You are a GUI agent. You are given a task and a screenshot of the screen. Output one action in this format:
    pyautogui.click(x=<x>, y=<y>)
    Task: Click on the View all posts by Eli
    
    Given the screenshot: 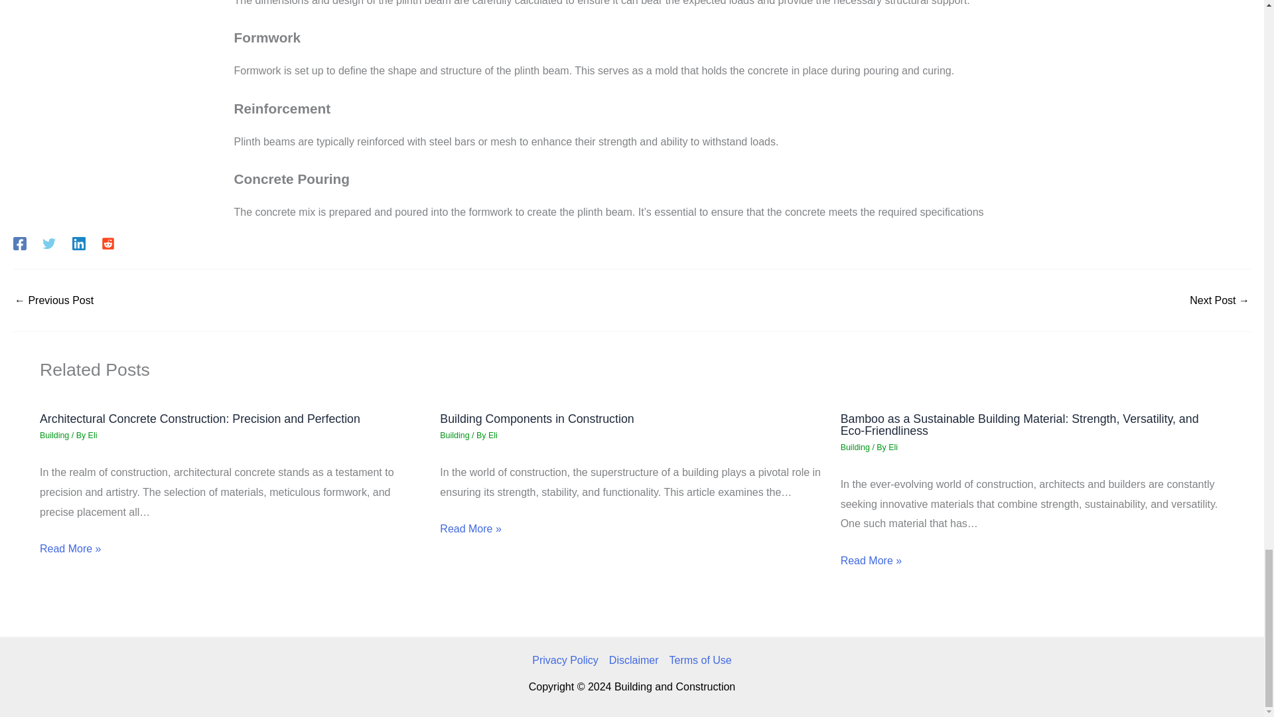 What is the action you would take?
    pyautogui.click(x=93, y=436)
    